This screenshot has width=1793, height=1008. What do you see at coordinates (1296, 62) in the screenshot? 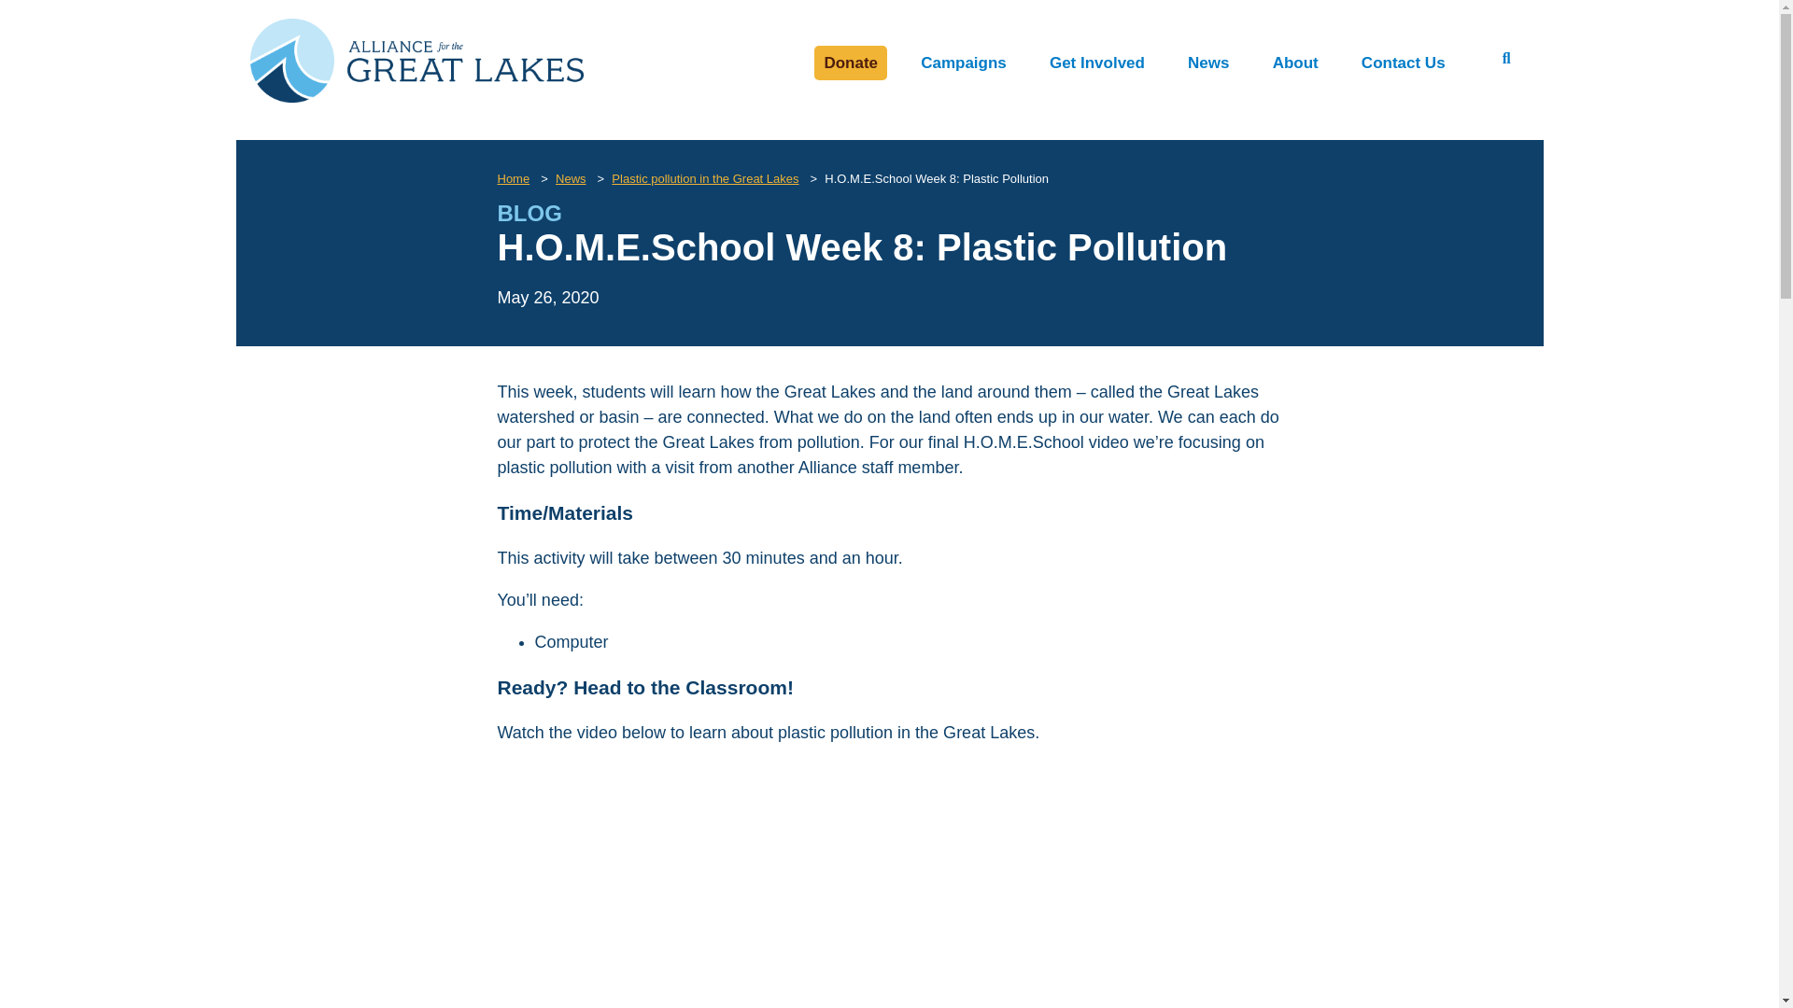
I see `About` at bounding box center [1296, 62].